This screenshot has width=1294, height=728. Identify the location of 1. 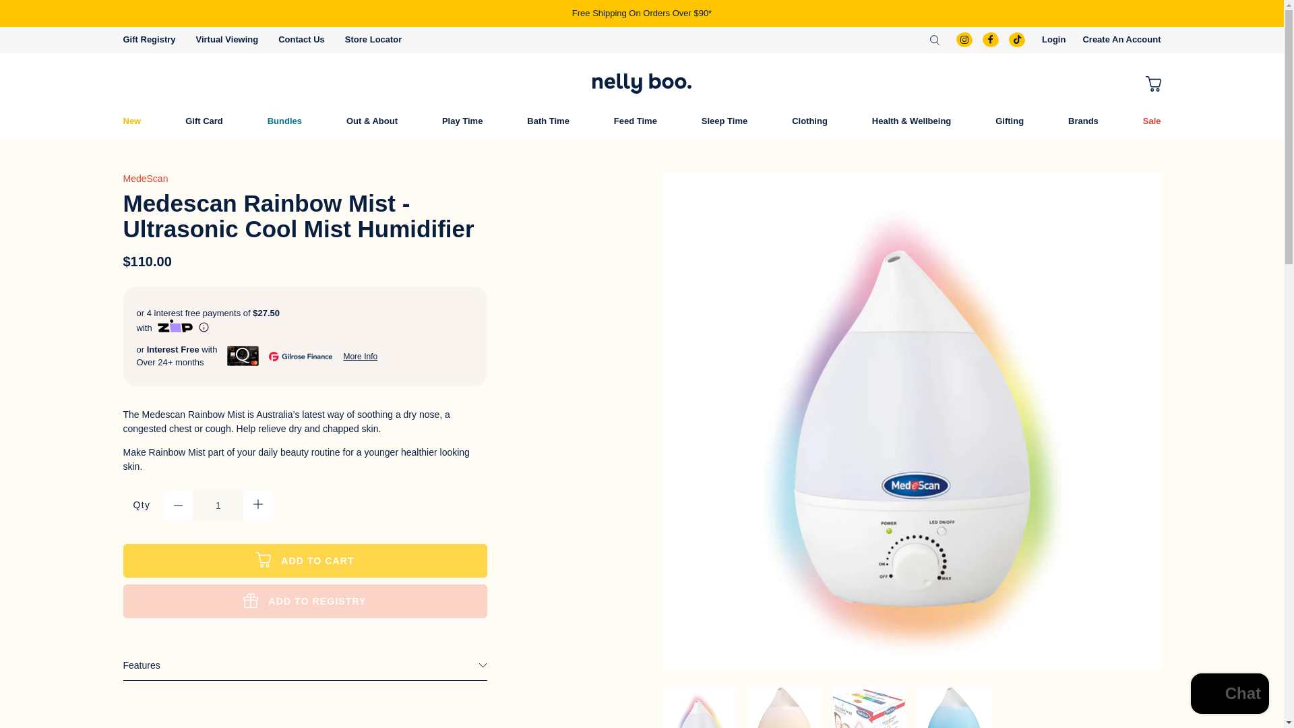
(218, 506).